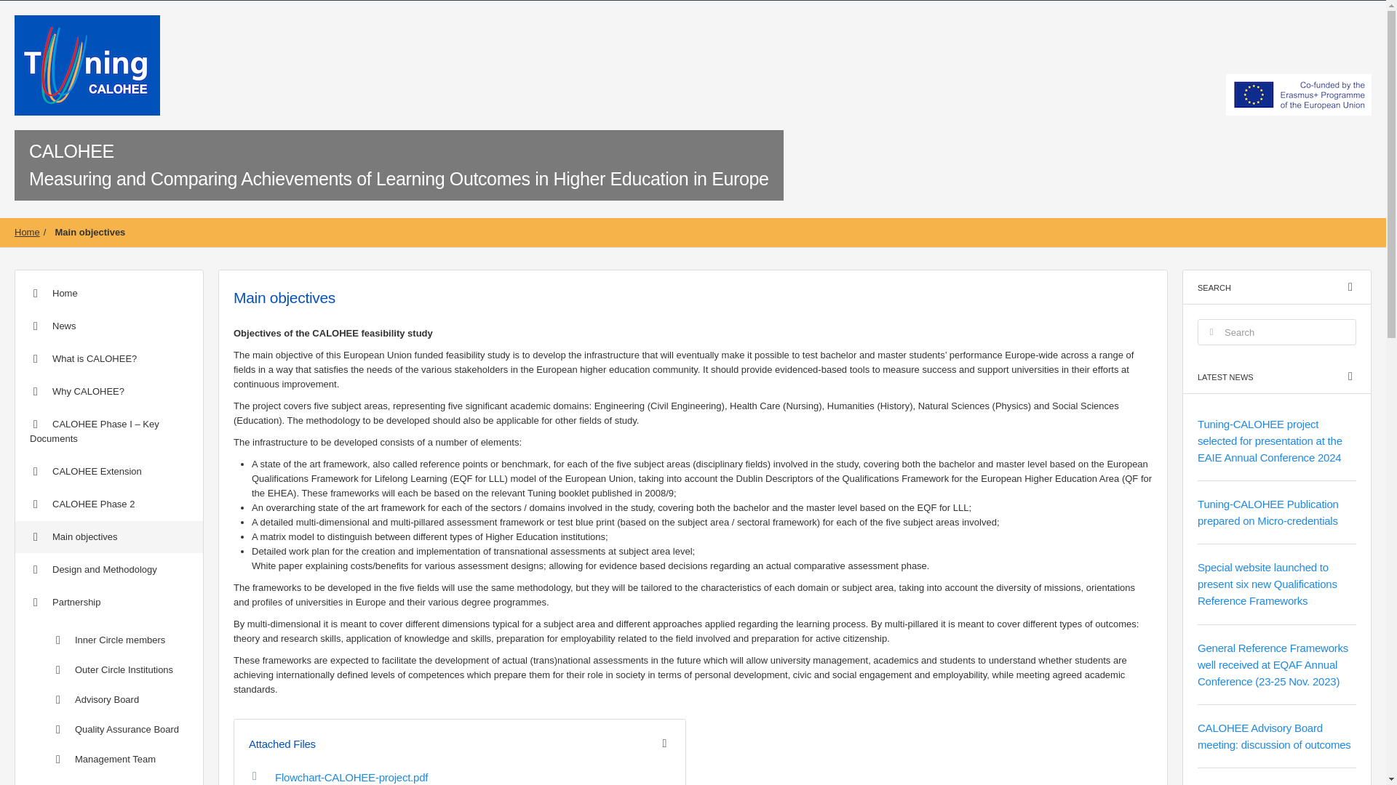 The image size is (1397, 785). I want to click on CALOHEE Phase 2, so click(109, 504).